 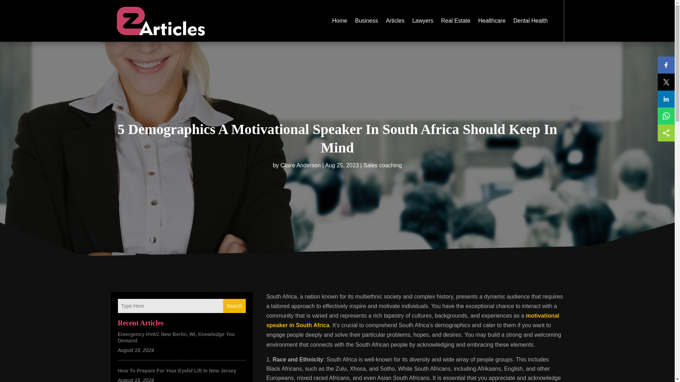 What do you see at coordinates (300, 166) in the screenshot?
I see `Posts by Claire Anderson` at bounding box center [300, 166].